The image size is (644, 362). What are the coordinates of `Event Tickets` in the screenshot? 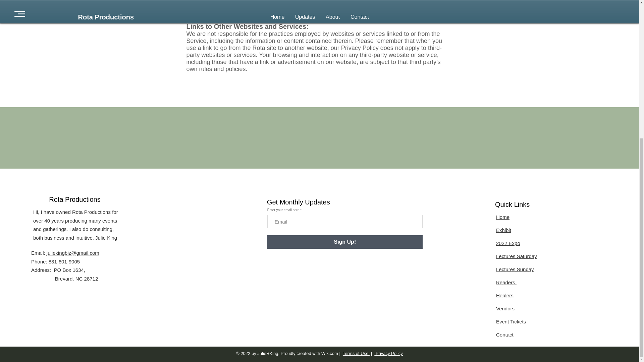 It's located at (511, 321).